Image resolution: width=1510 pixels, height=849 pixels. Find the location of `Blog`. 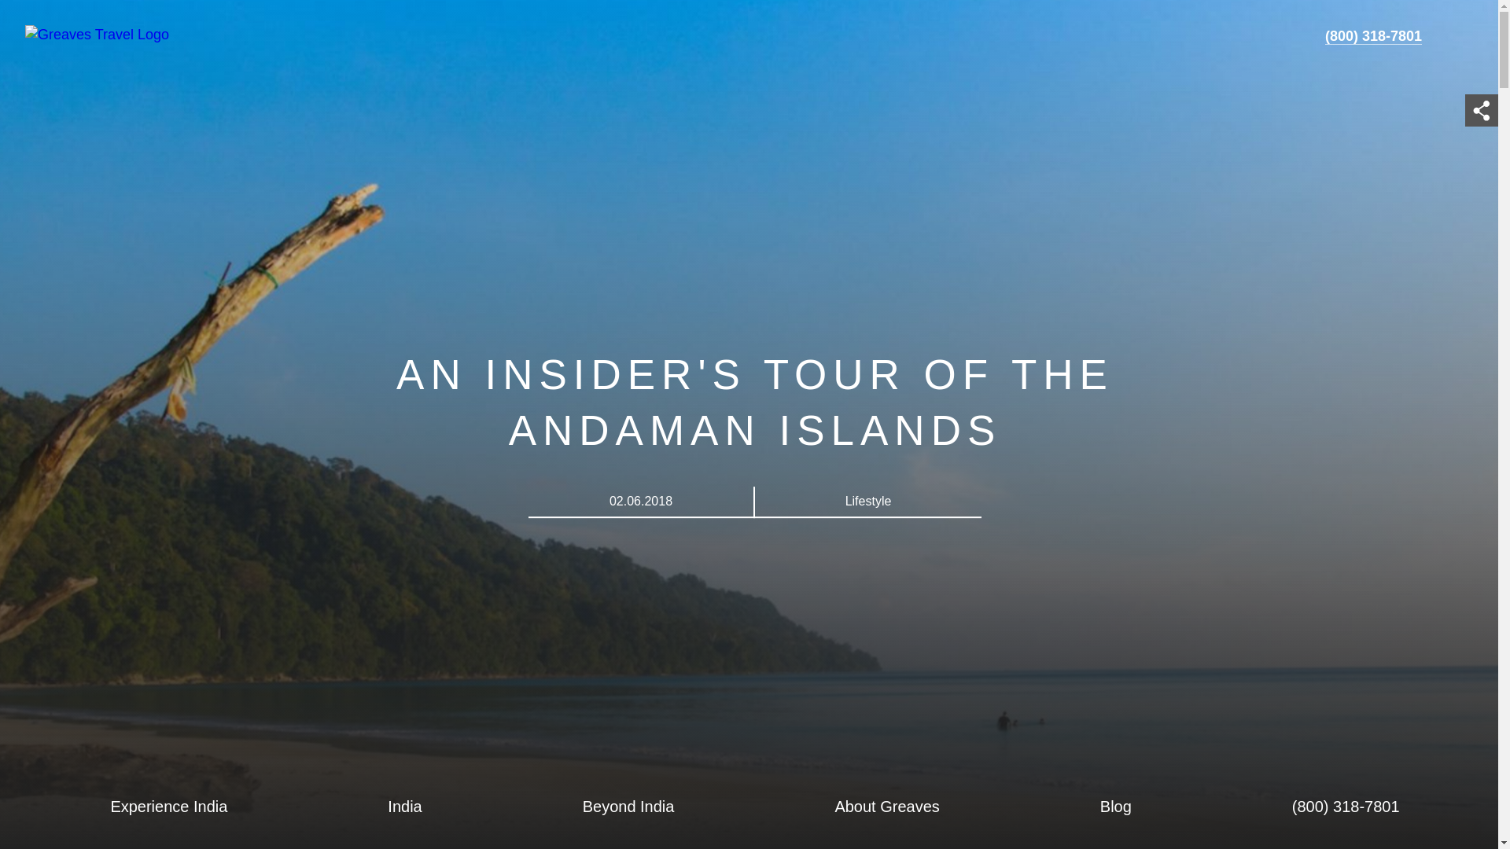

Blog is located at coordinates (1115, 807).